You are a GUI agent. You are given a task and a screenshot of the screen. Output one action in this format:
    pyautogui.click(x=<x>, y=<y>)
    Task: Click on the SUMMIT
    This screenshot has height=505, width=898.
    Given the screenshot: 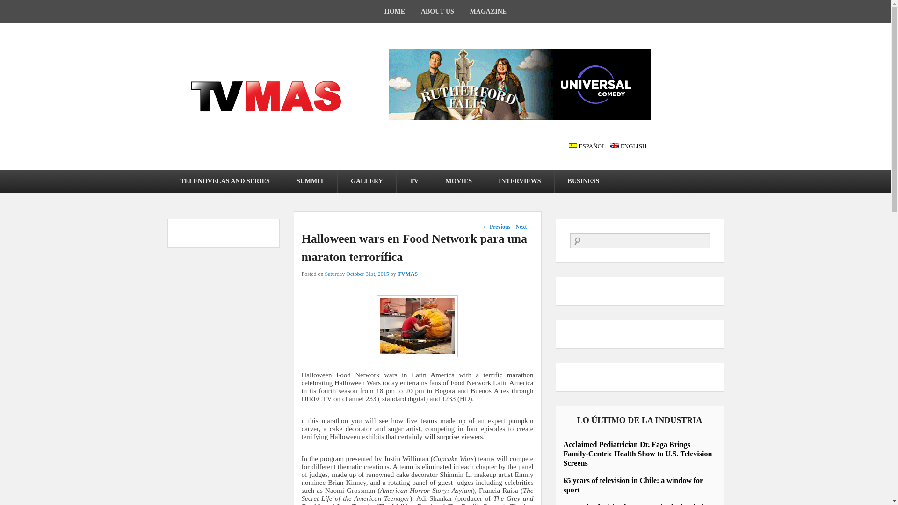 What is the action you would take?
    pyautogui.click(x=311, y=180)
    